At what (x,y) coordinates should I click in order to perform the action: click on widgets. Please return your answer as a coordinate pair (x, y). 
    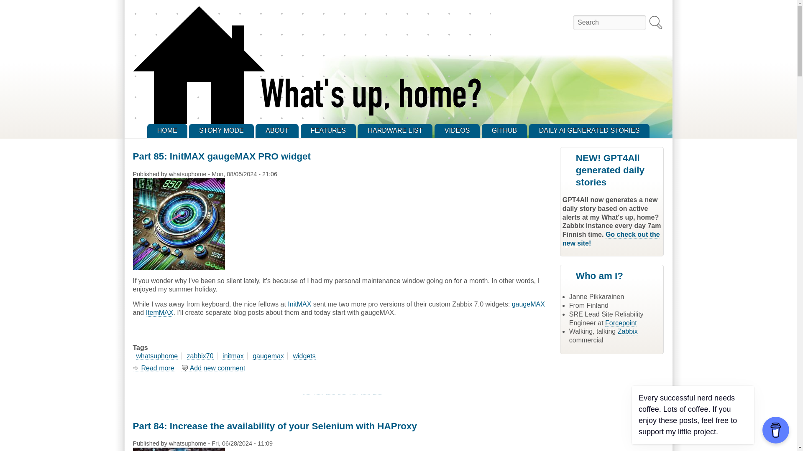
    Looking at the image, I should click on (304, 356).